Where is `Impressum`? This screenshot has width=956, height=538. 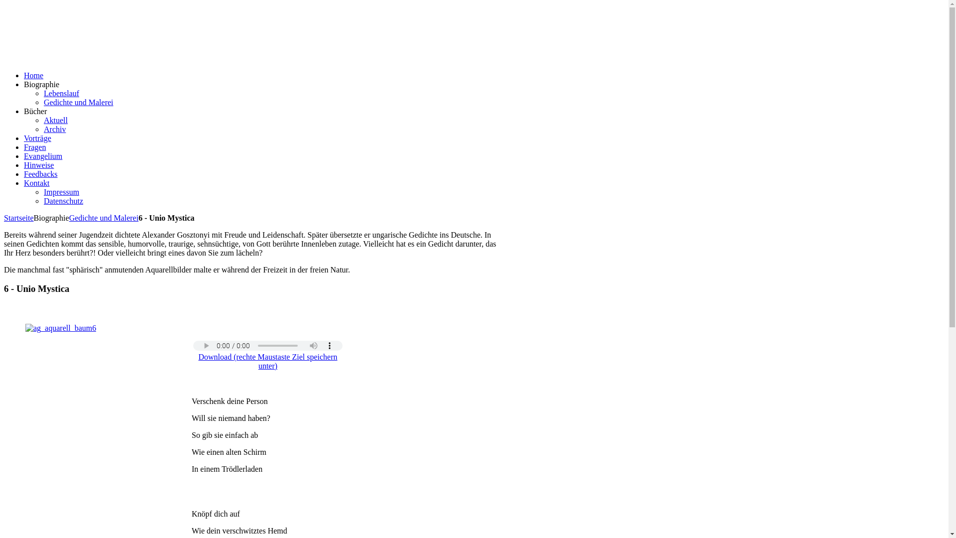 Impressum is located at coordinates (62, 192).